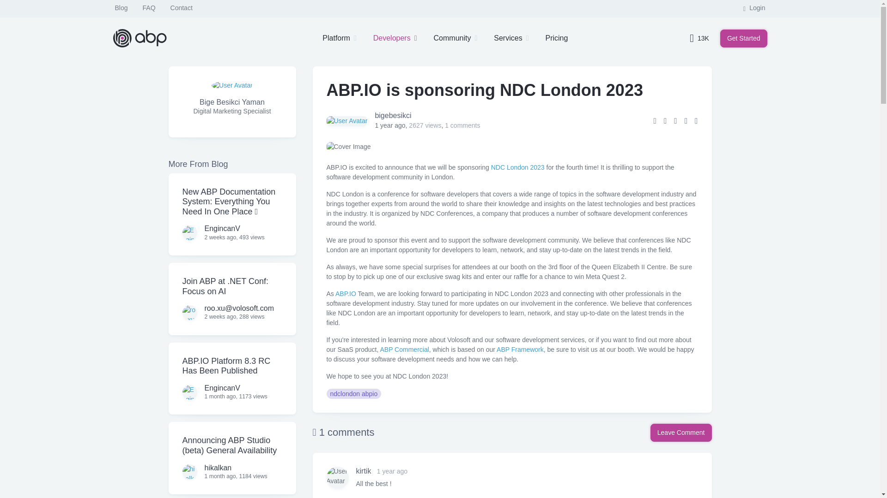 This screenshot has width=887, height=498. Describe the element at coordinates (181, 8) in the screenshot. I see `Contact` at that location.